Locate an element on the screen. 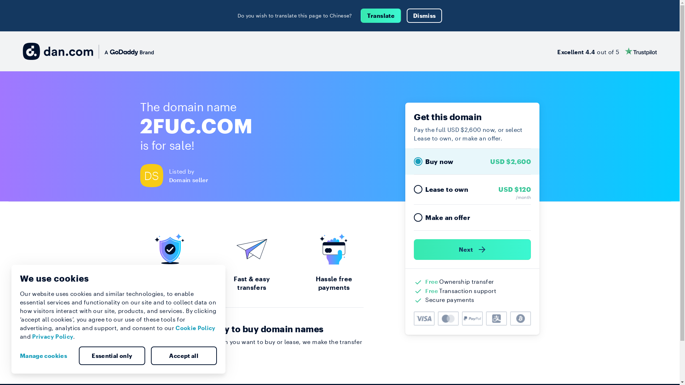 Image resolution: width=685 pixels, height=385 pixels. Manage cookies is located at coordinates (46, 356).